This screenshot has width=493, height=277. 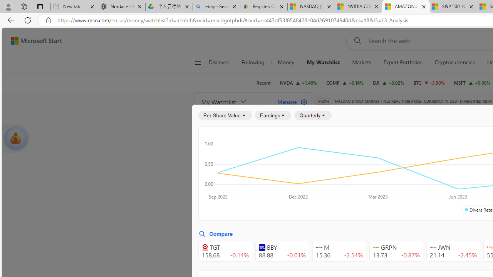 I want to click on My Watchlist, so click(x=235, y=102).